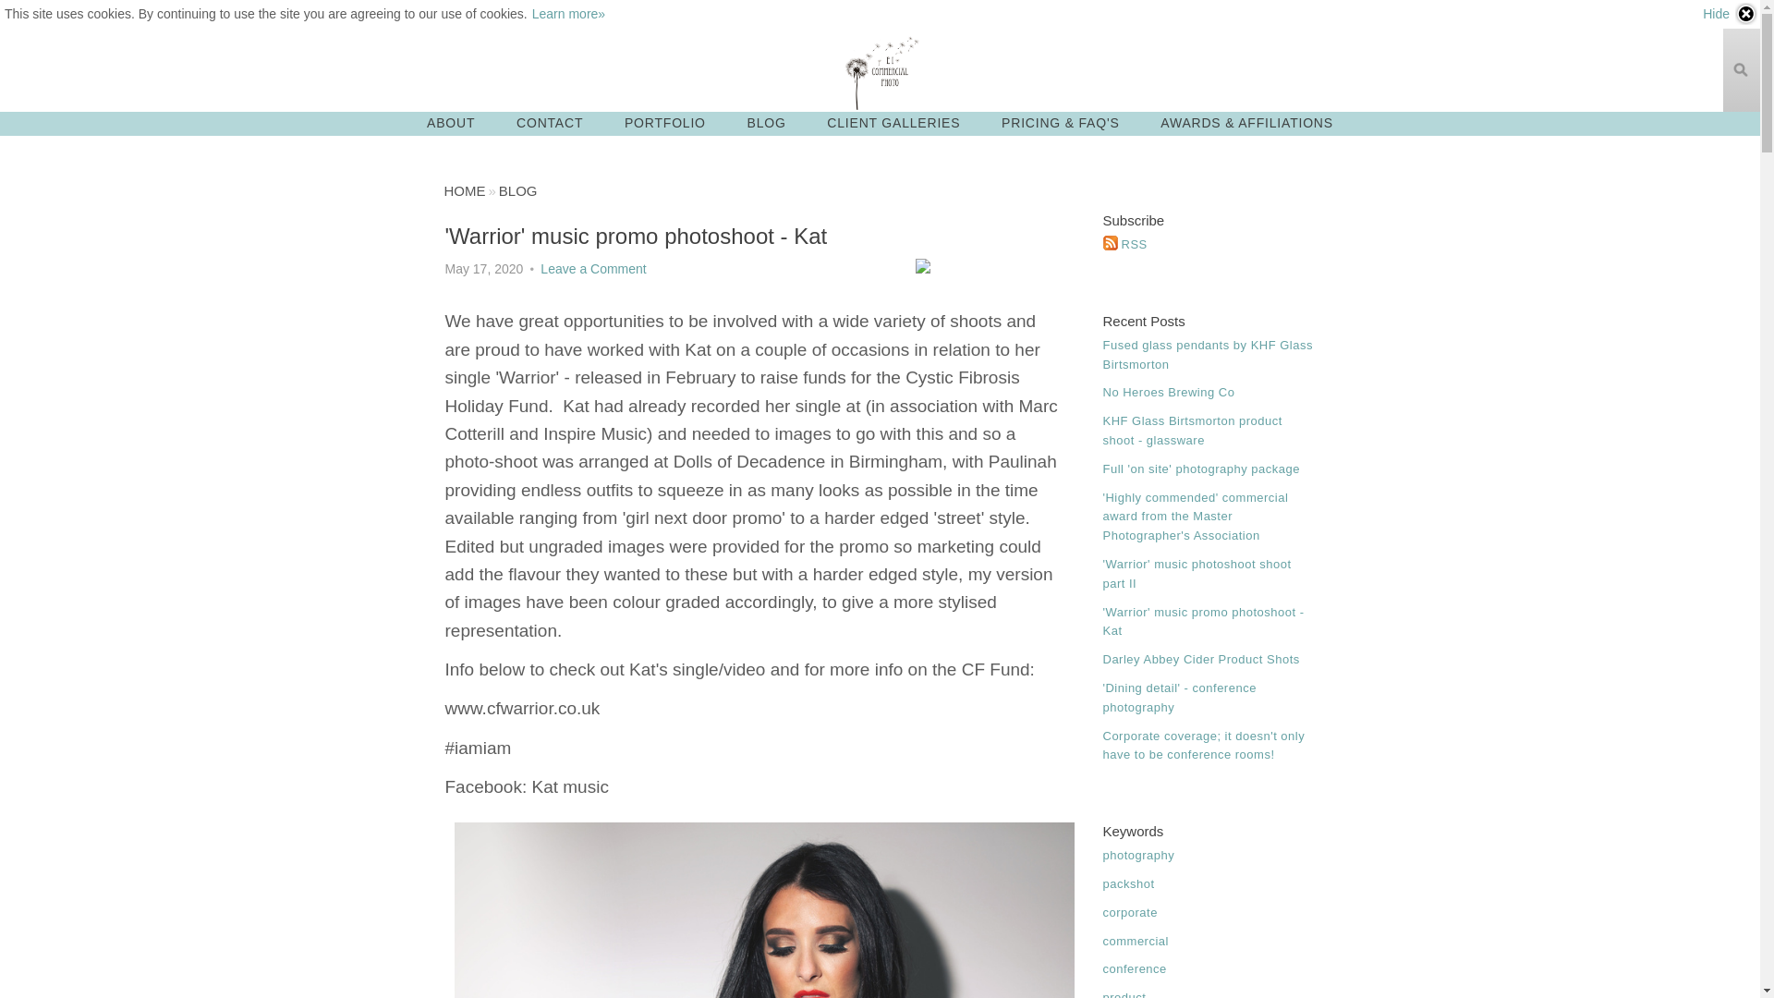  What do you see at coordinates (464, 190) in the screenshot?
I see `EI Commercial Photo` at bounding box center [464, 190].